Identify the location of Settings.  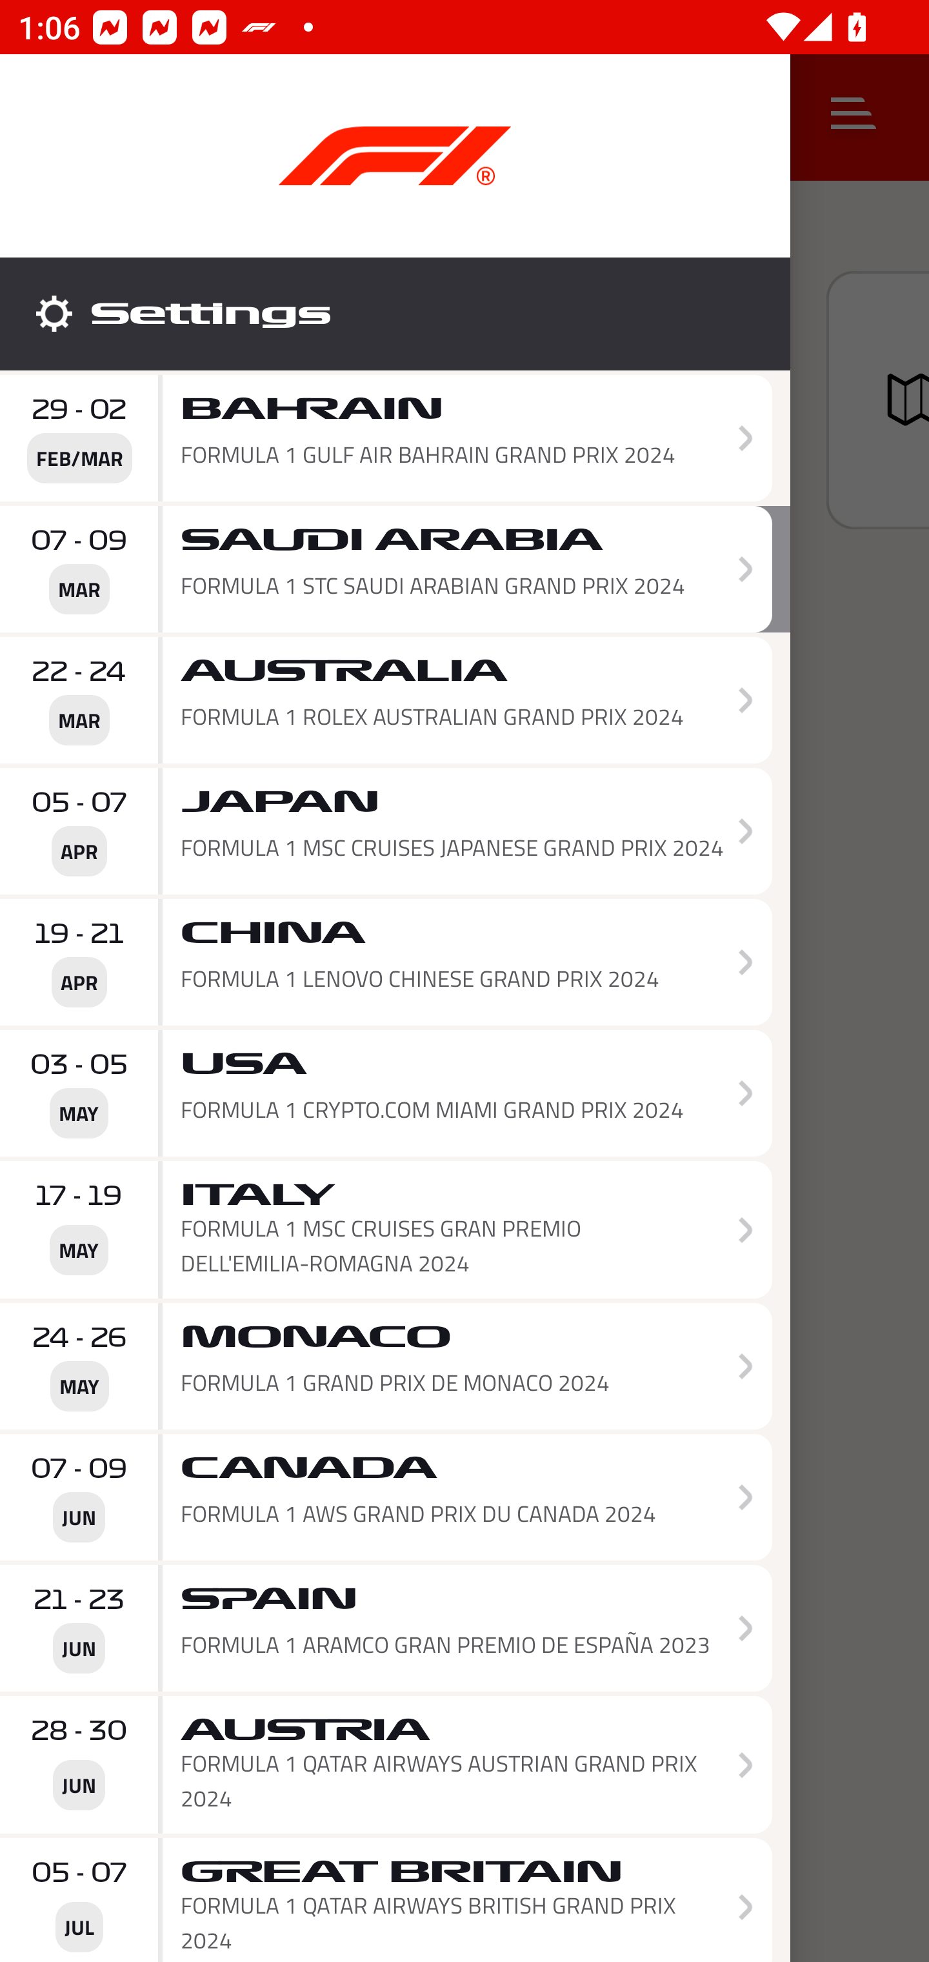
(395, 314).